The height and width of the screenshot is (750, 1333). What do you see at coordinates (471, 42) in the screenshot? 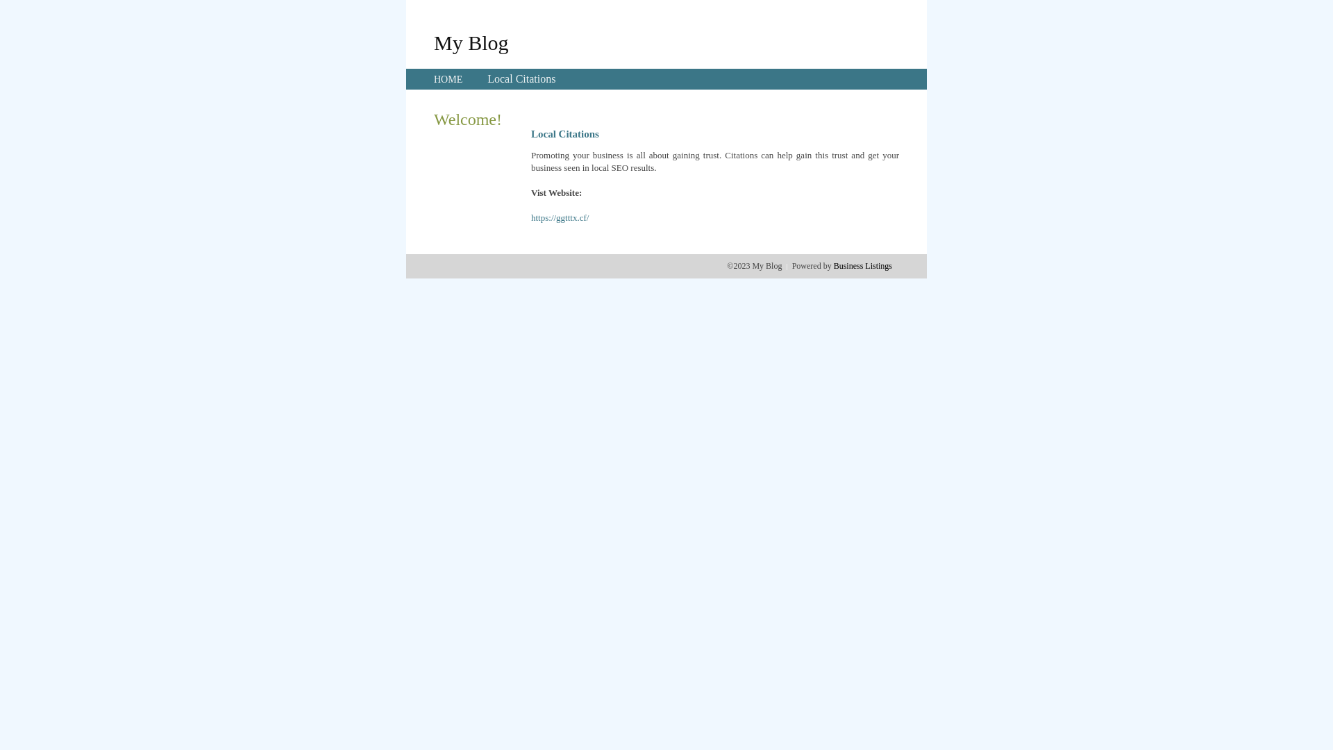
I see `My Blog` at bounding box center [471, 42].